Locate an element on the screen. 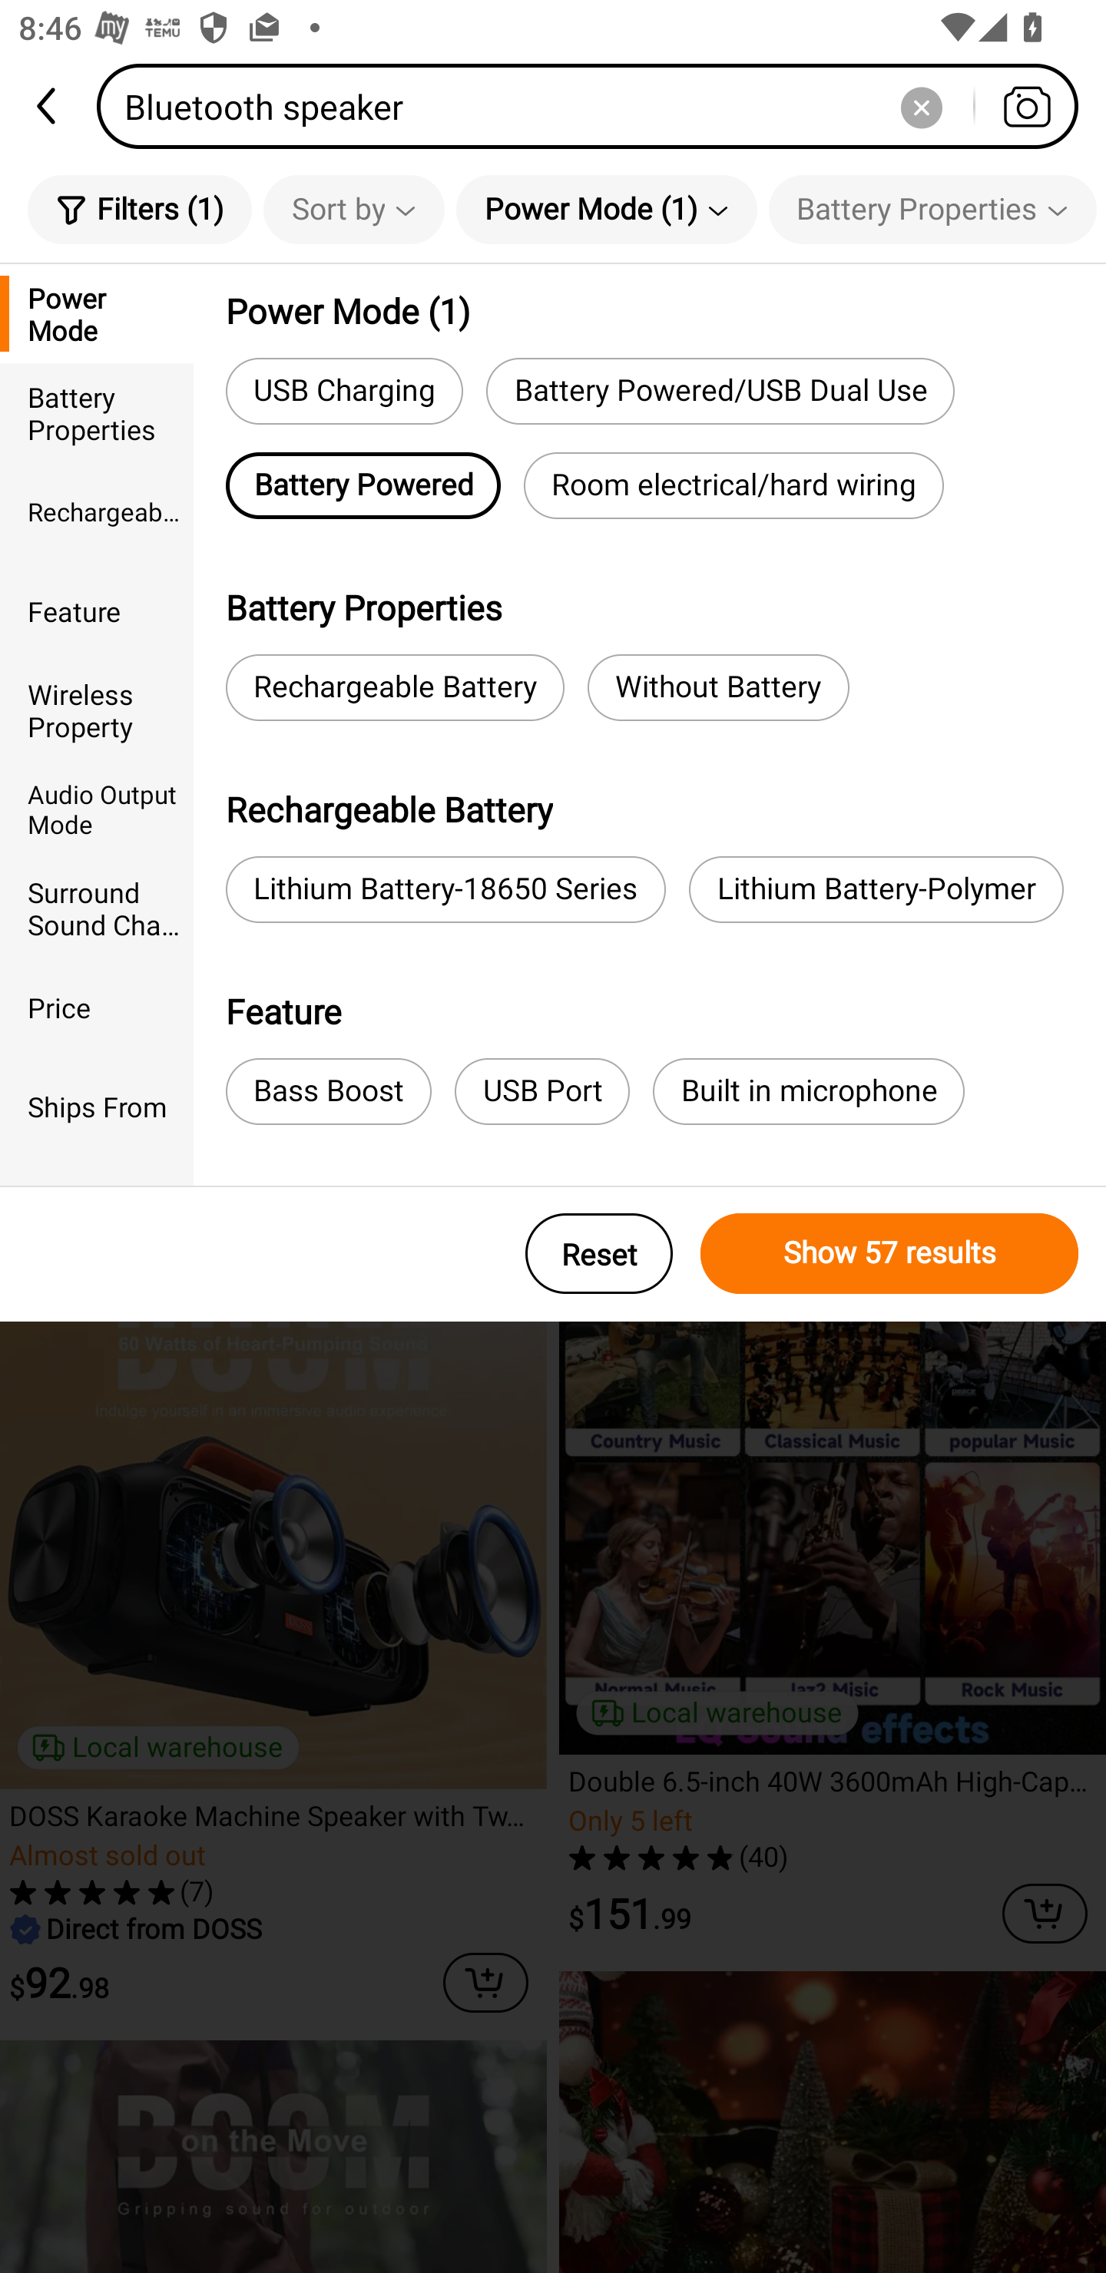  Surround Sound Channel Configuration is located at coordinates (97, 908).